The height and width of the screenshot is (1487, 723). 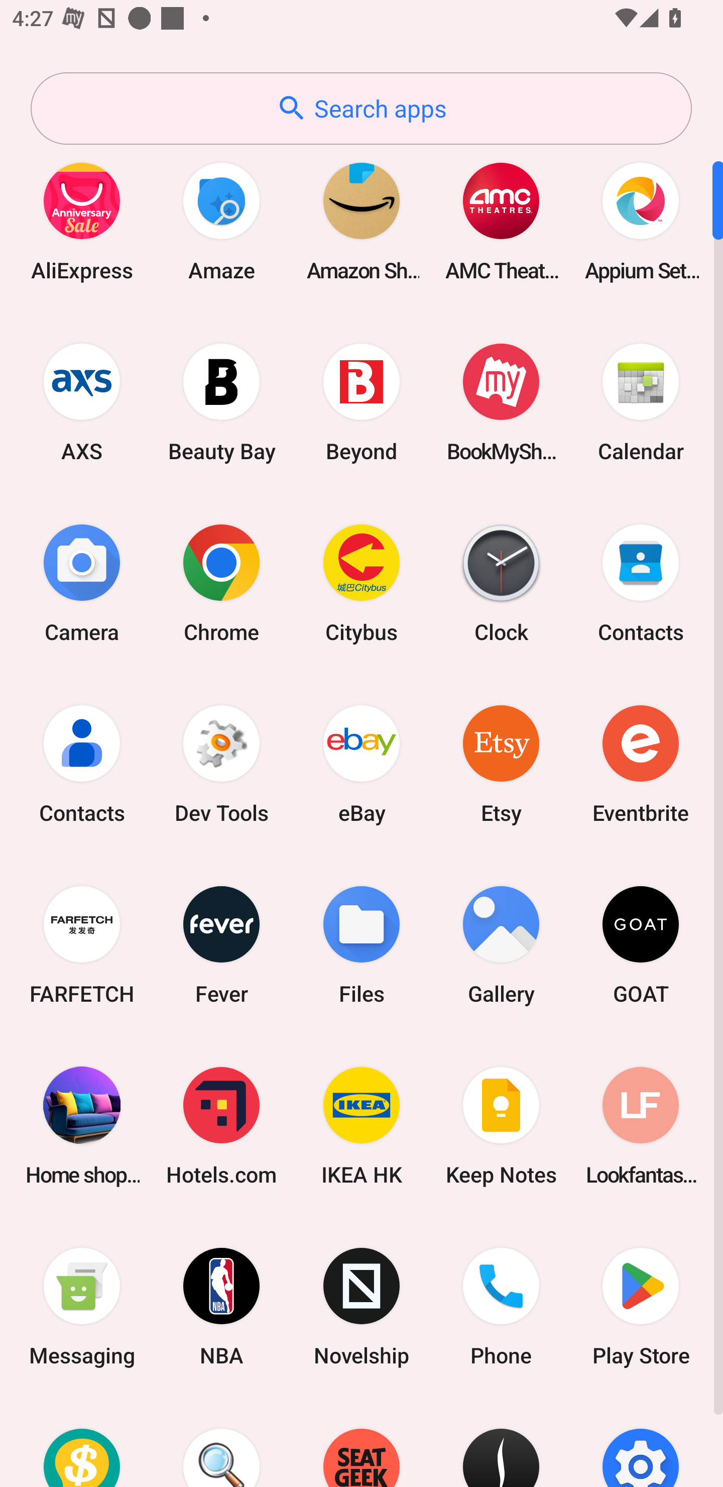 What do you see at coordinates (361, 1307) in the screenshot?
I see `Novelship` at bounding box center [361, 1307].